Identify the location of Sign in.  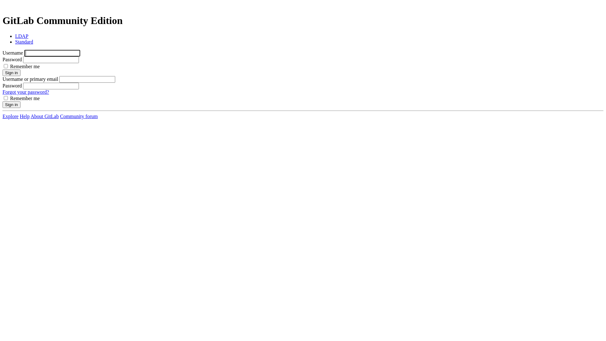
(11, 105).